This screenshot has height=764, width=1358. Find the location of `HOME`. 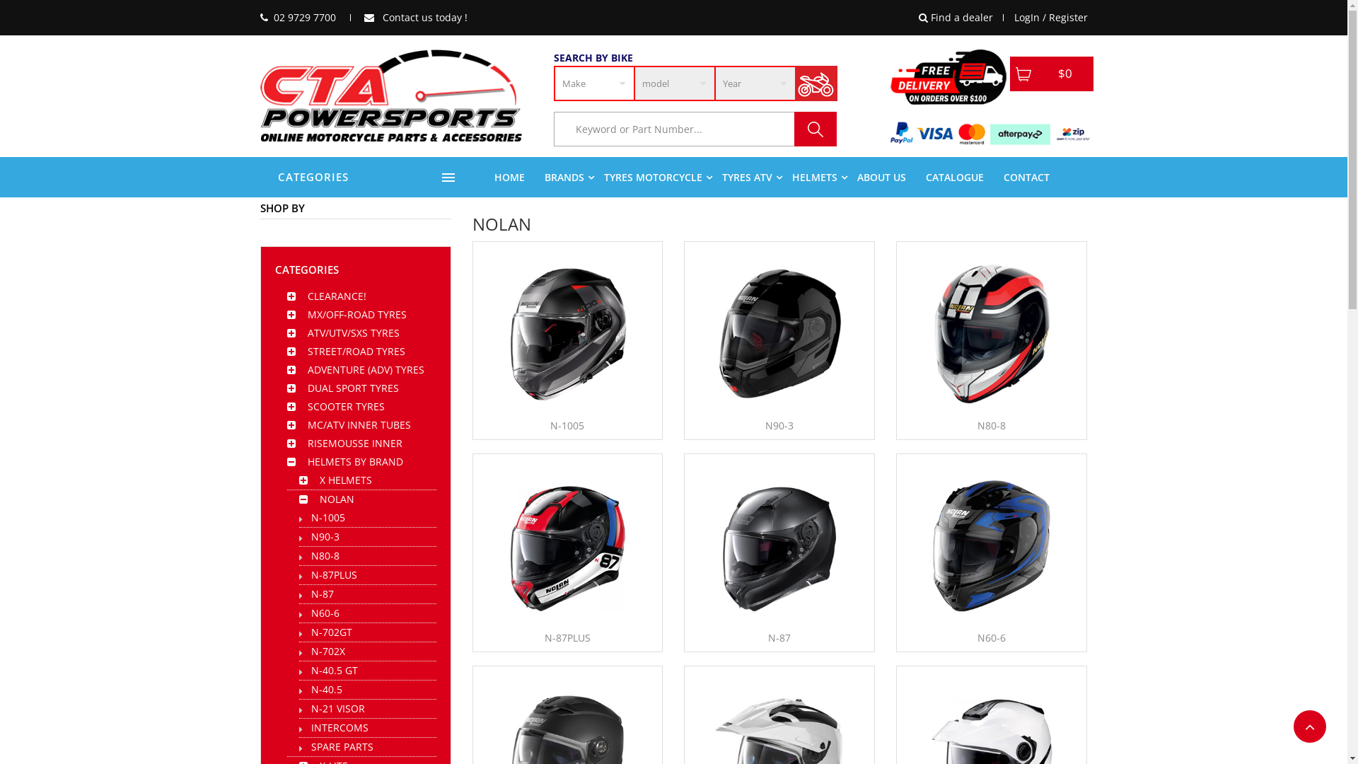

HOME is located at coordinates (509, 177).